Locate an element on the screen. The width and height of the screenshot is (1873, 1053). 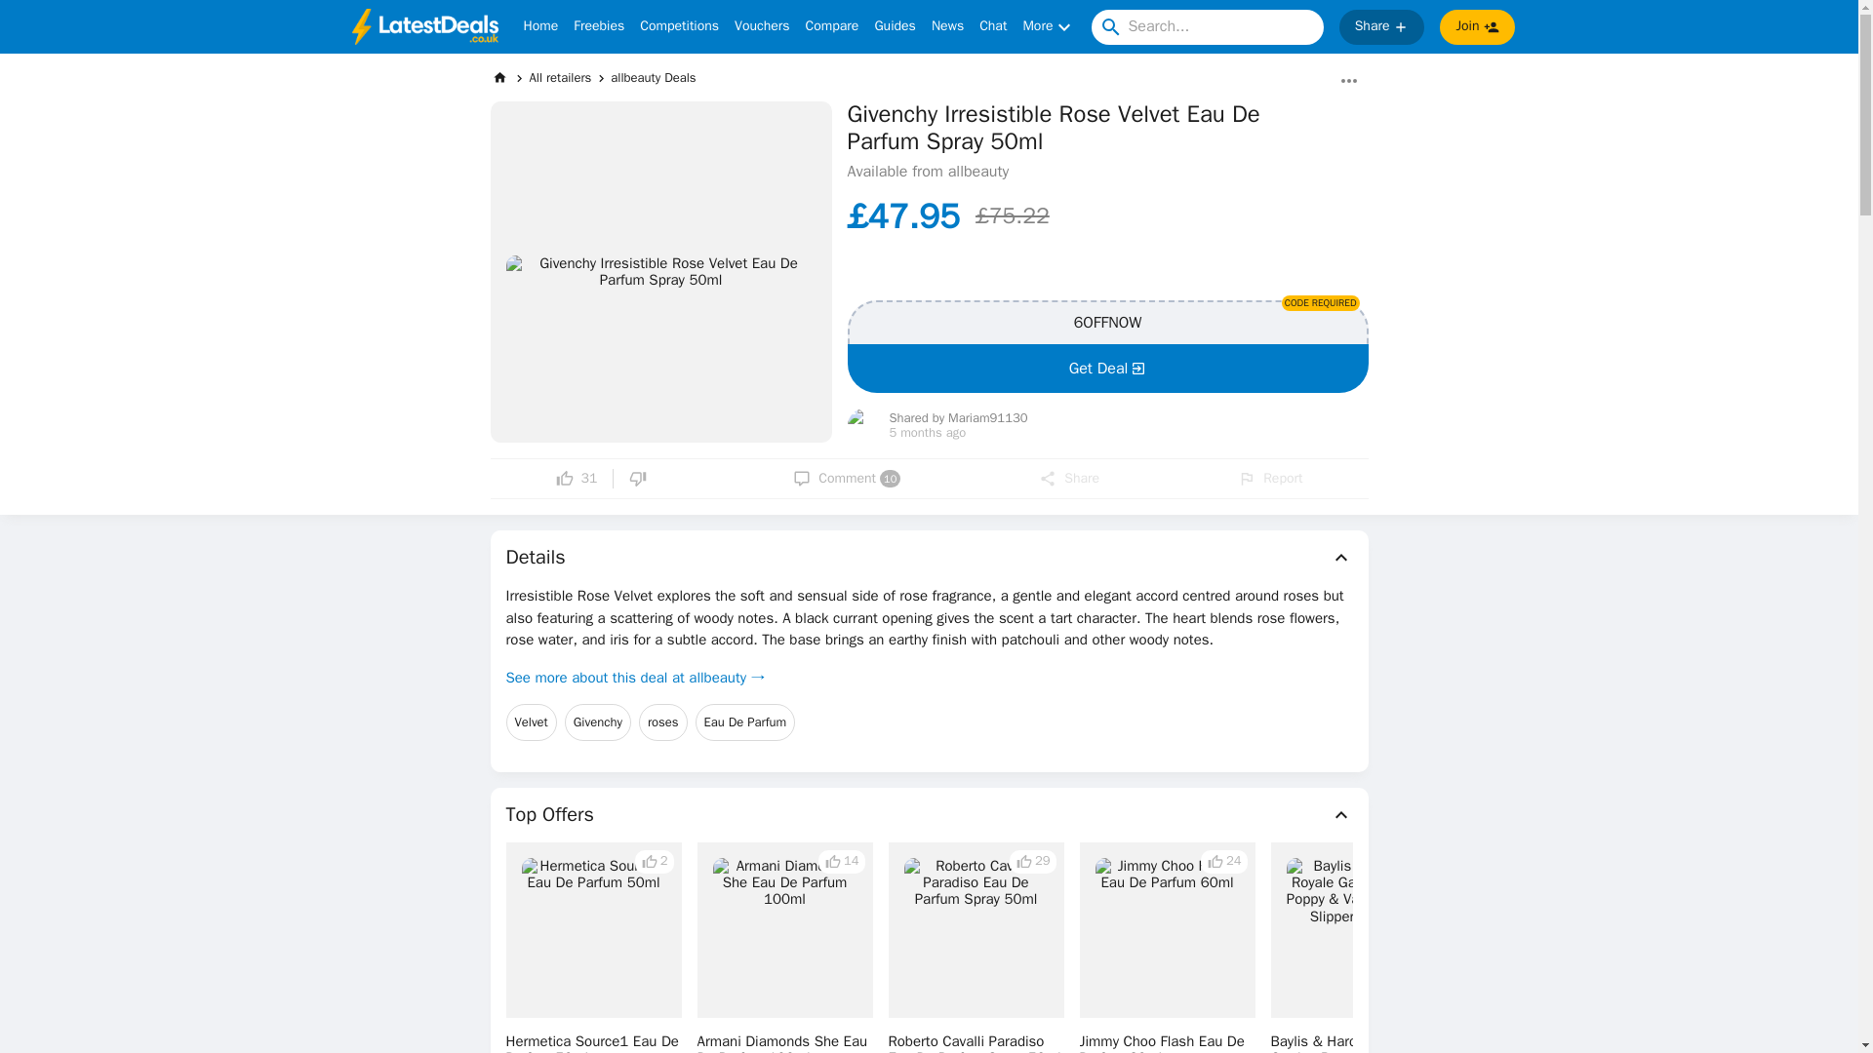
All retailers is located at coordinates (560, 77).